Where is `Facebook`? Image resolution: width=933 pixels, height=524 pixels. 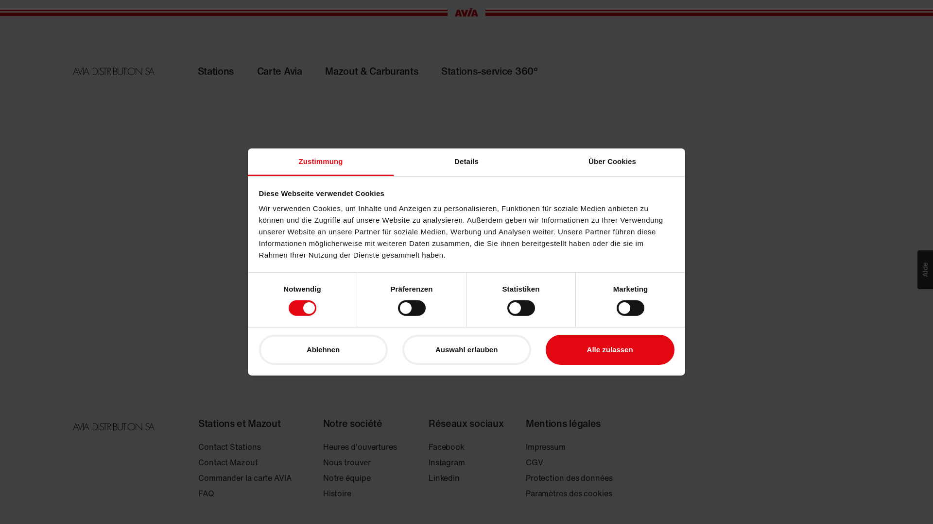
Facebook is located at coordinates (462, 447).